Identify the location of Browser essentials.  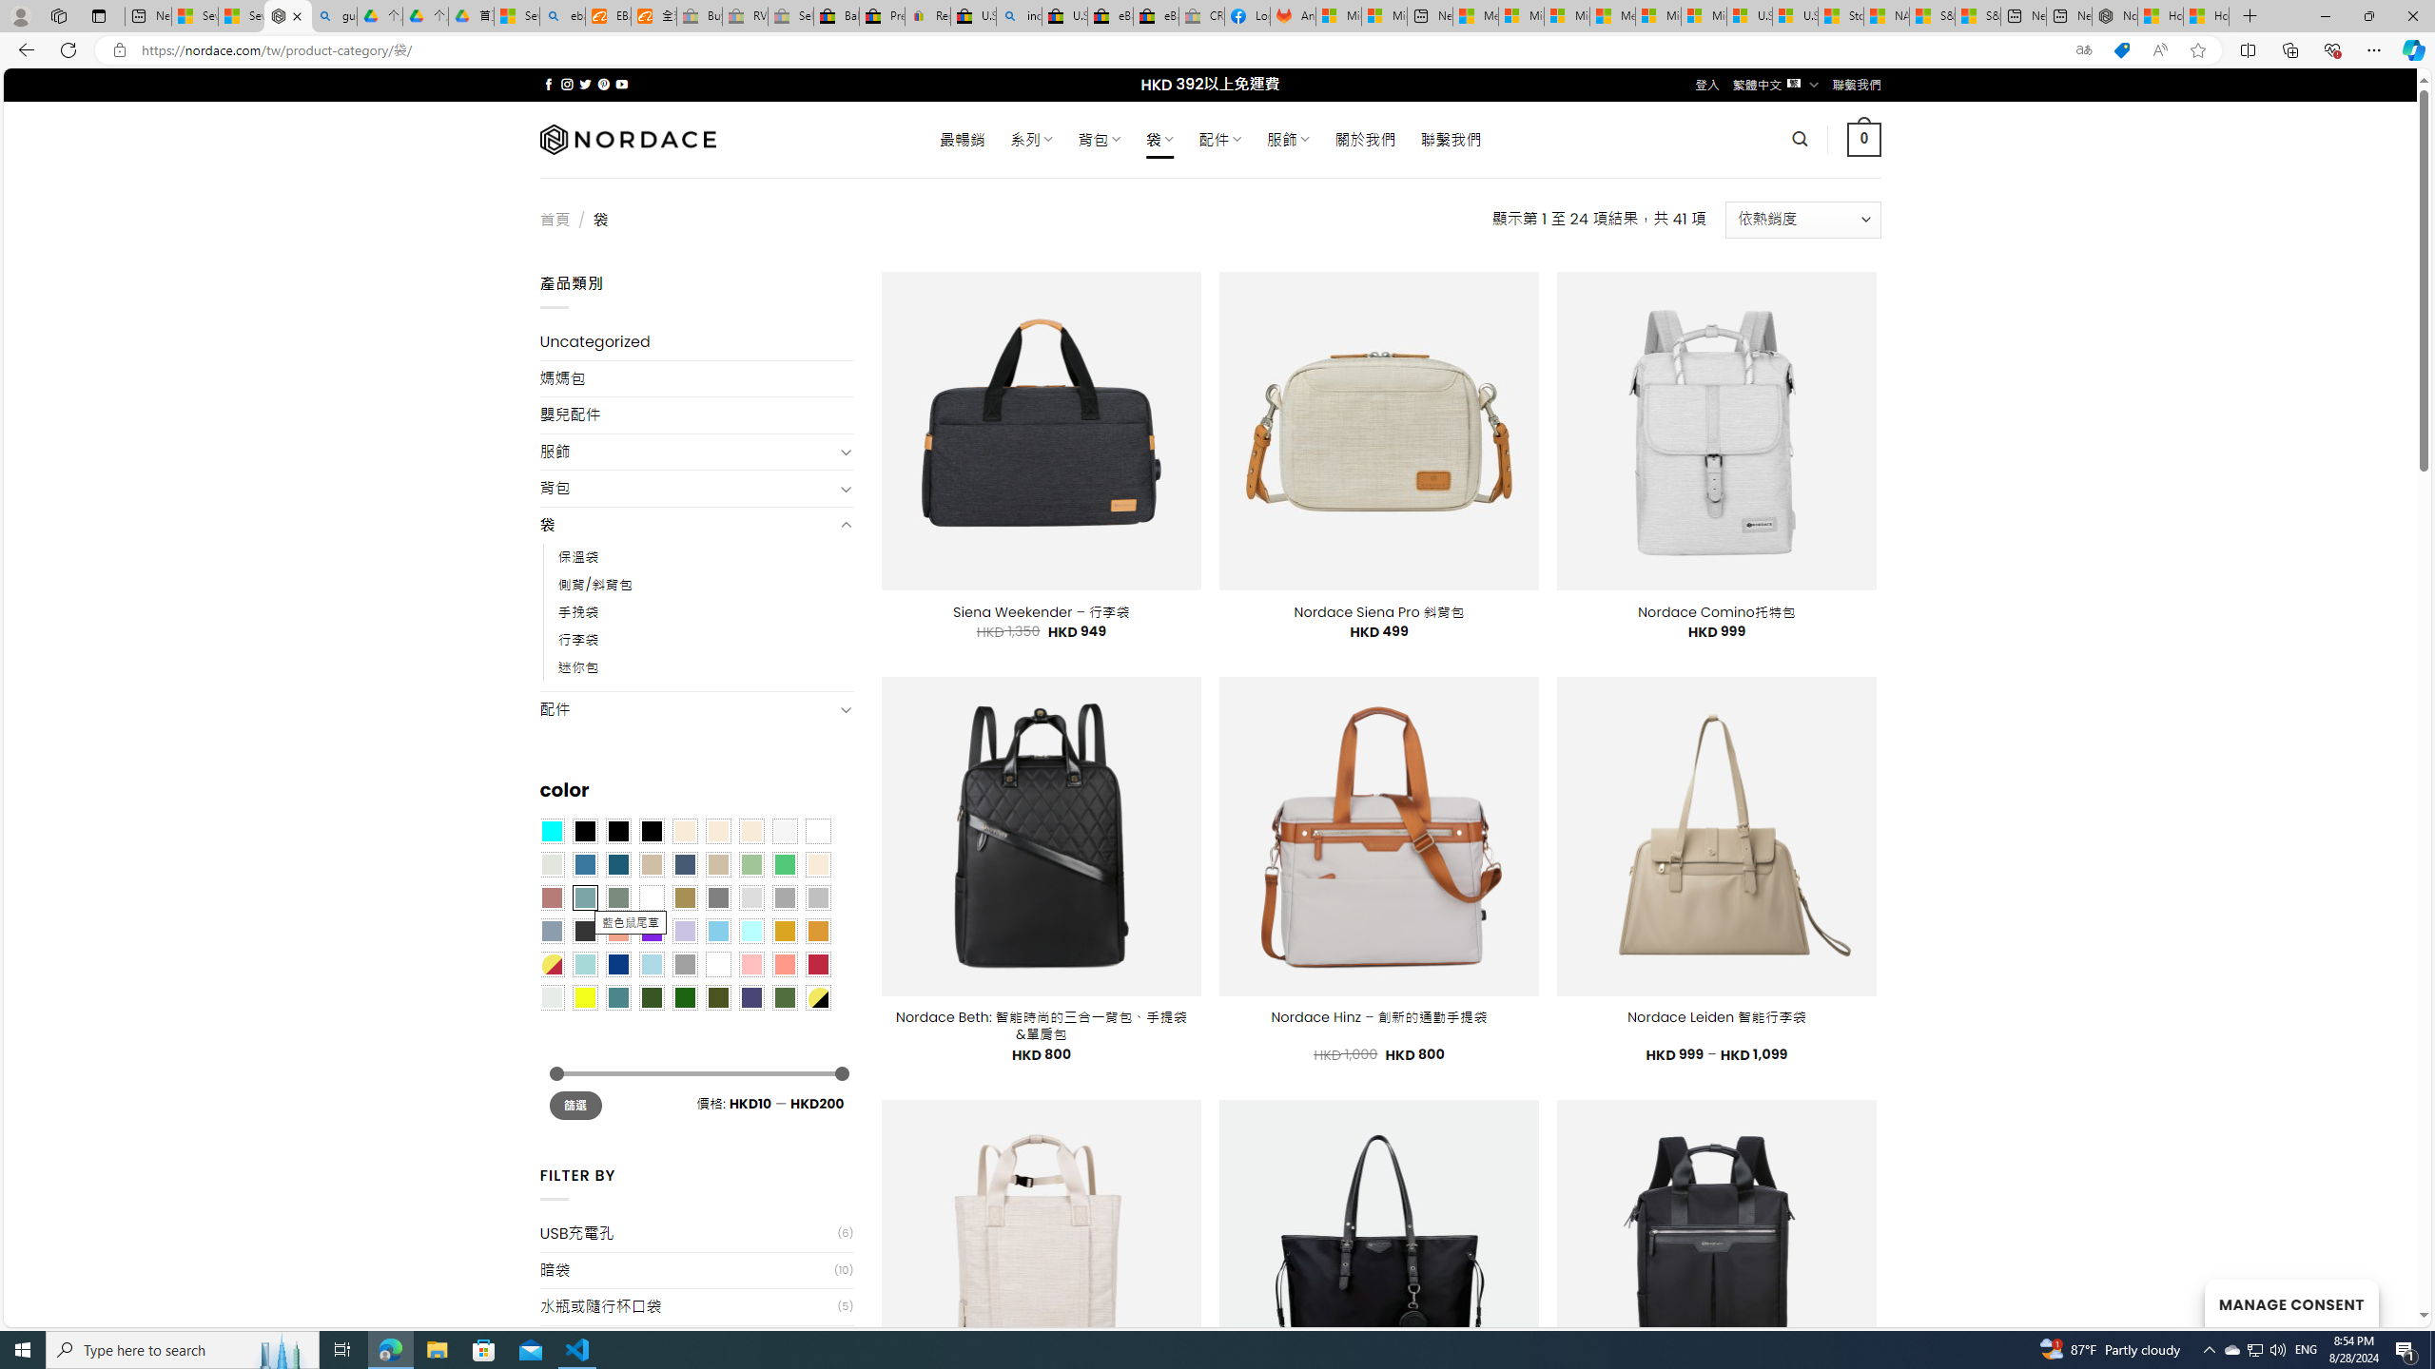
(2332, 49).